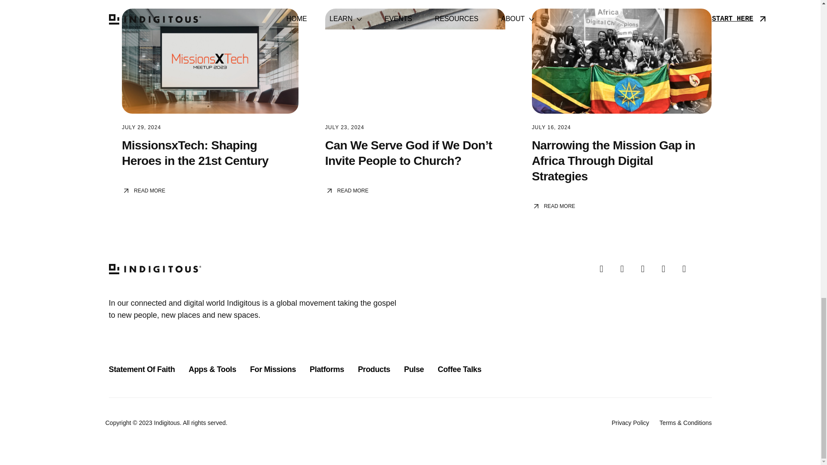 This screenshot has width=827, height=465. I want to click on Indigitous, so click(165, 269).